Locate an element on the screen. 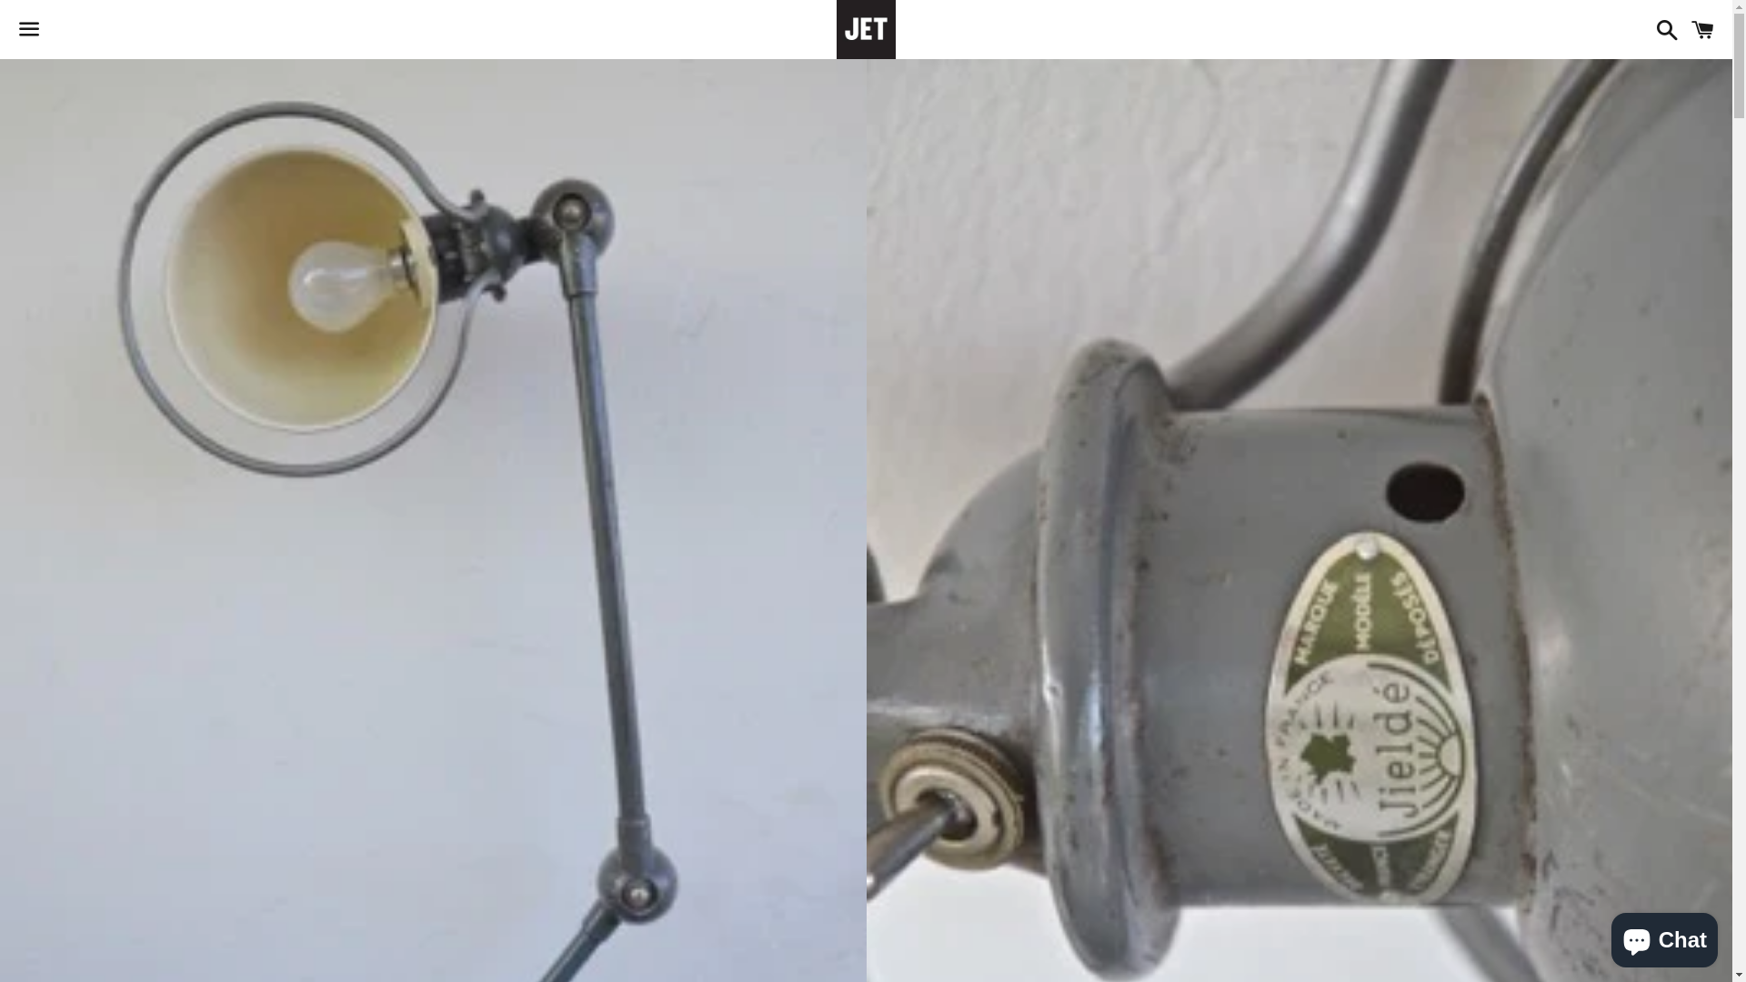 This screenshot has height=982, width=1746. Menu is located at coordinates (29, 30).